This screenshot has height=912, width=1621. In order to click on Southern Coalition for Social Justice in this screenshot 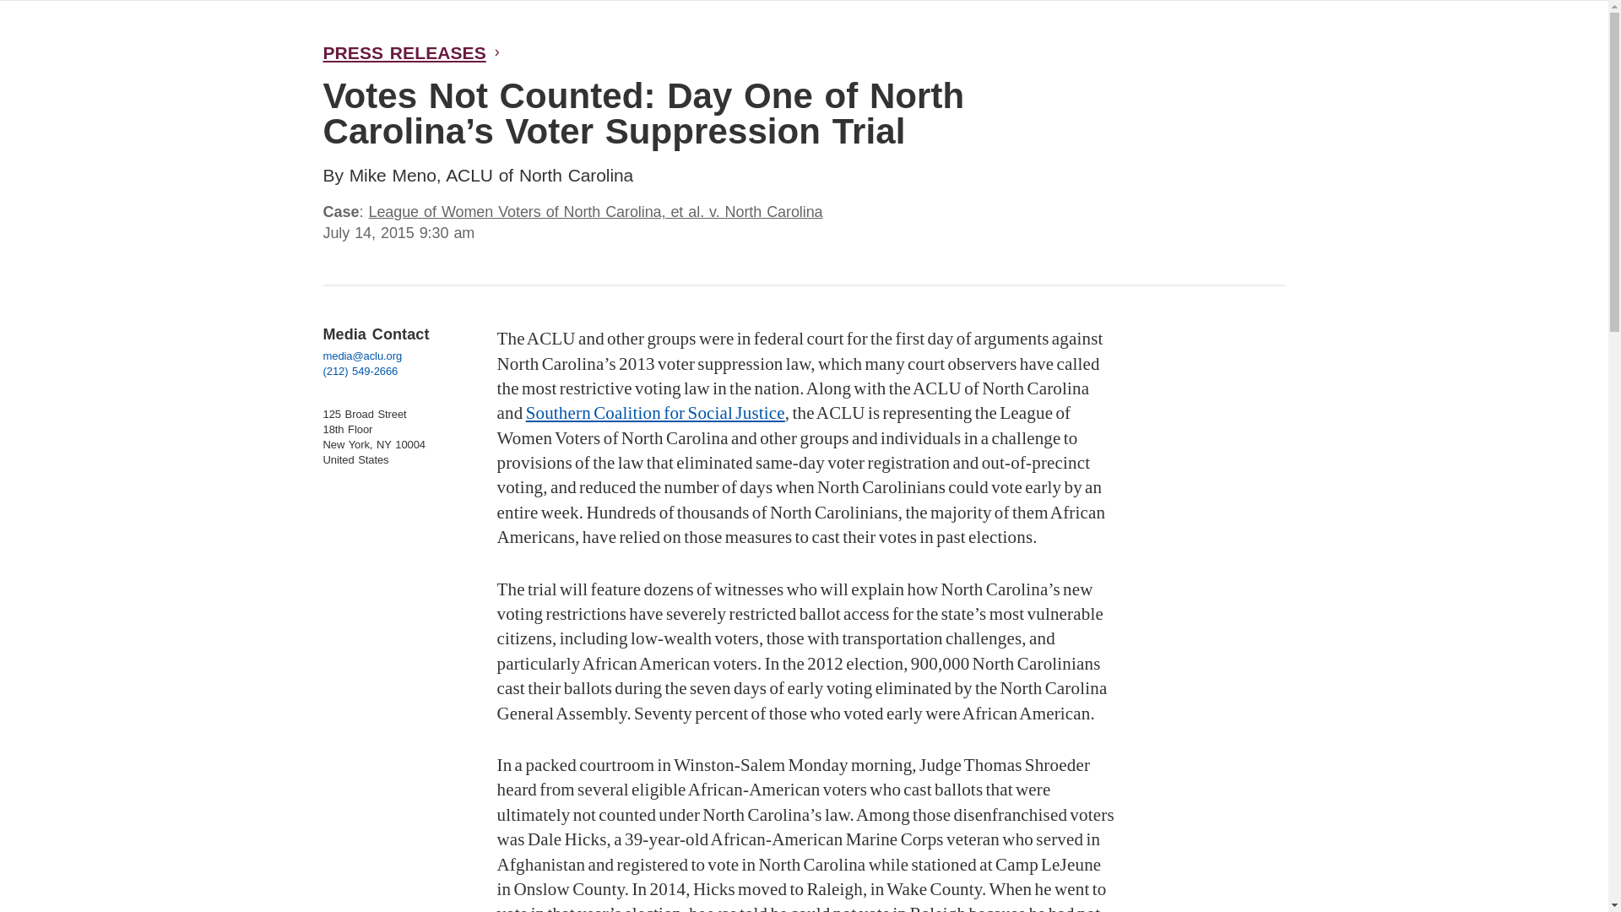, I will do `click(655, 413)`.